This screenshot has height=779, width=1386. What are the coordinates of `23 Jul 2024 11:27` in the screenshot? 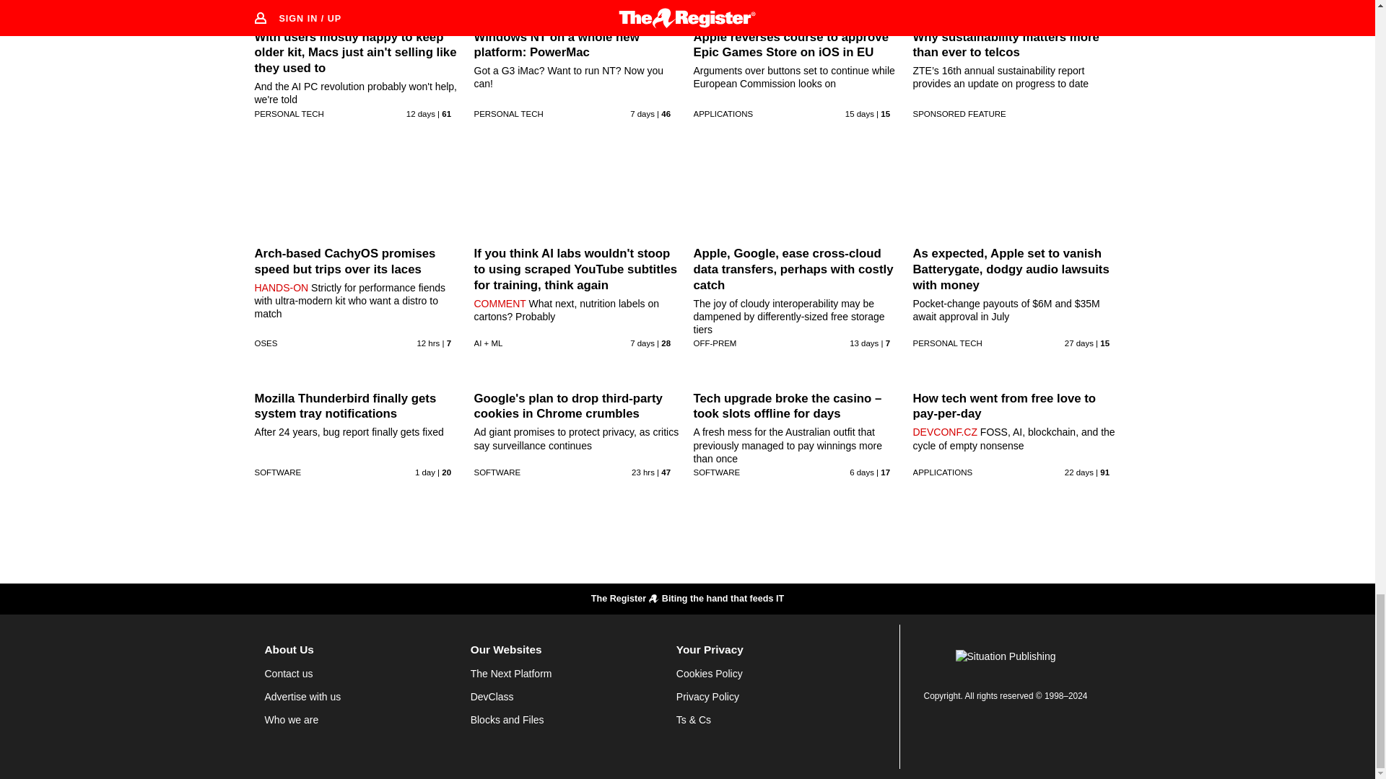 It's located at (427, 343).